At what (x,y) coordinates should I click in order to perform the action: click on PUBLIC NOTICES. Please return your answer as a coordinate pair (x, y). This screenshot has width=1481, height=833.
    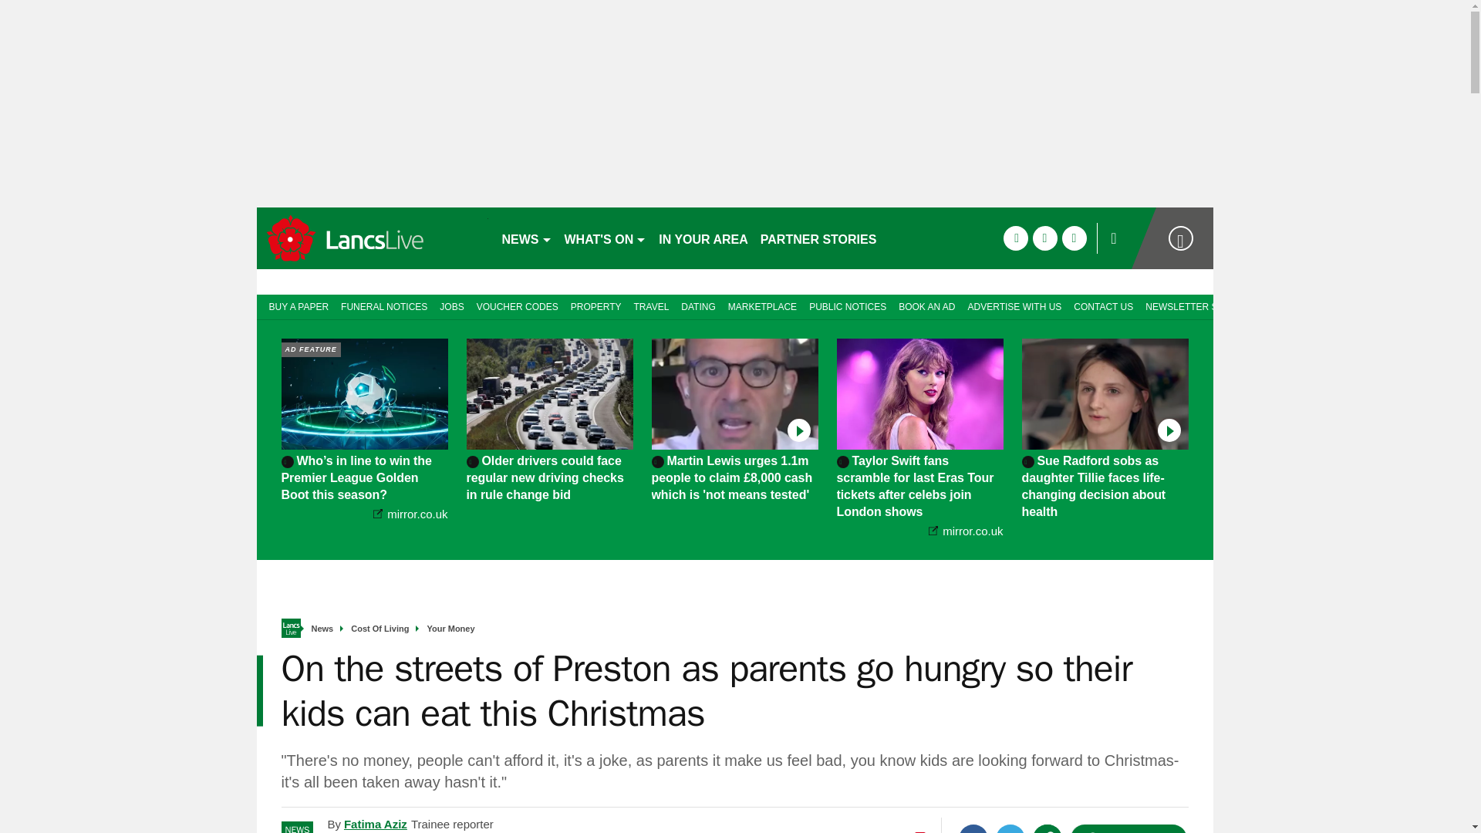
    Looking at the image, I should click on (847, 305).